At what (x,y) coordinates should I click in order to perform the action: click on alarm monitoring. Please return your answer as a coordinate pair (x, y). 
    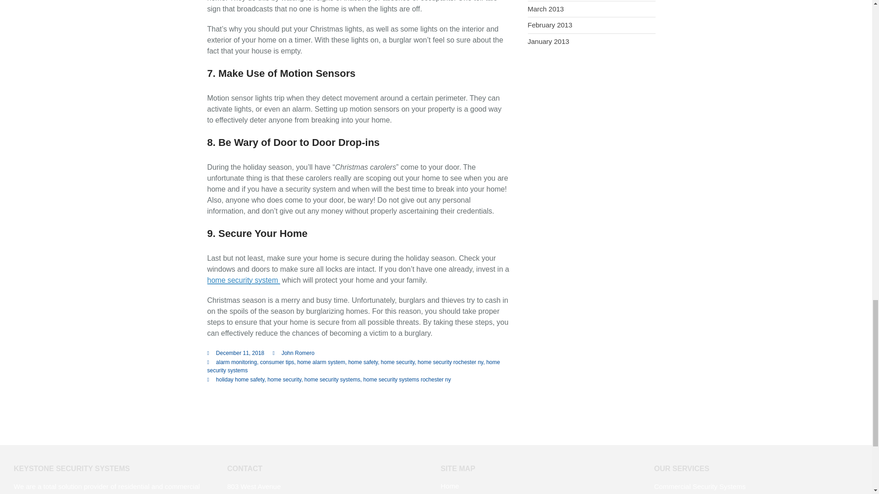
    Looking at the image, I should click on (236, 362).